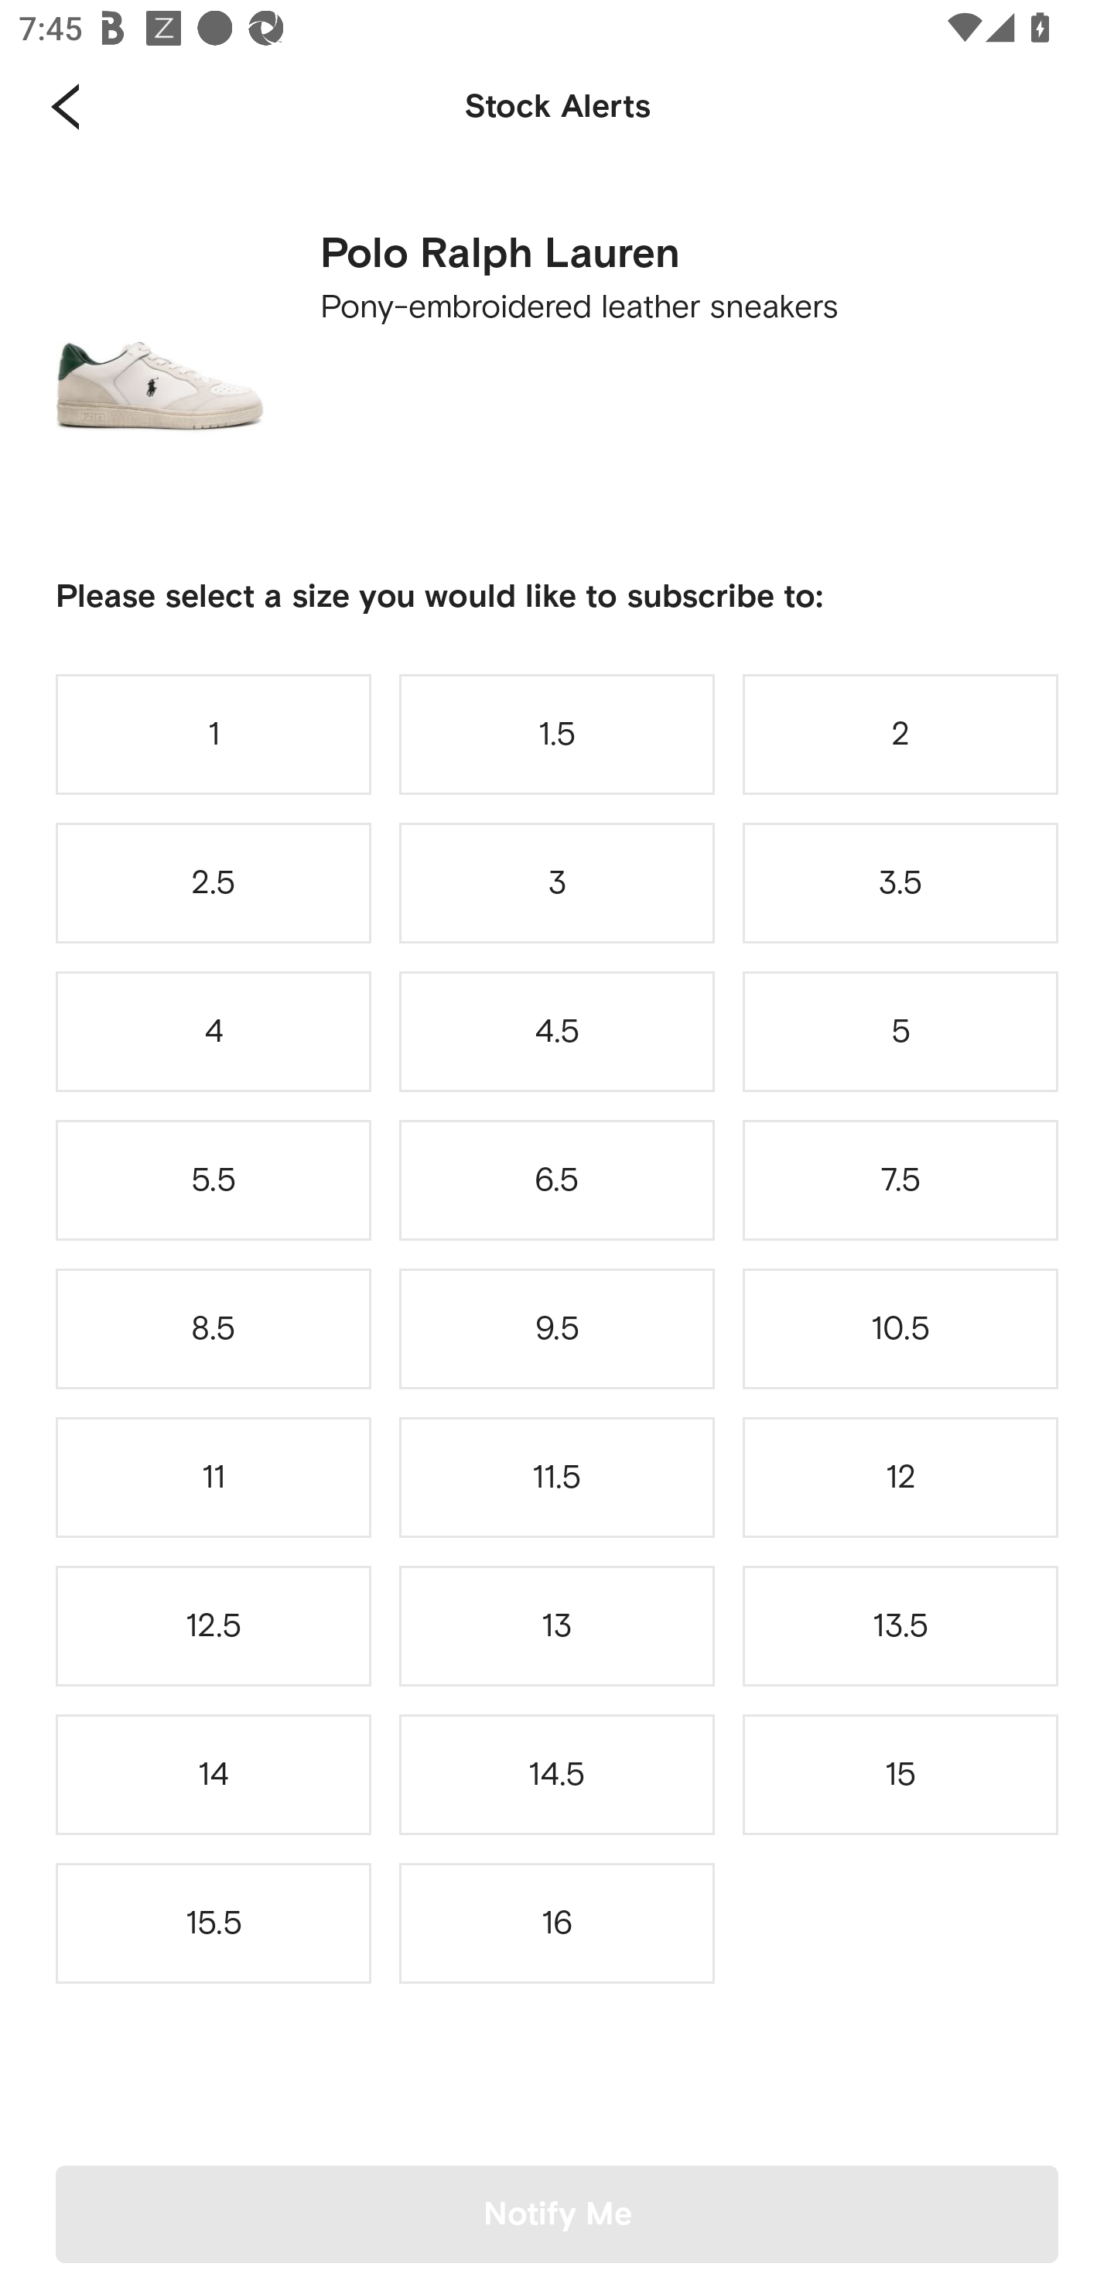  I want to click on 1, so click(214, 734).